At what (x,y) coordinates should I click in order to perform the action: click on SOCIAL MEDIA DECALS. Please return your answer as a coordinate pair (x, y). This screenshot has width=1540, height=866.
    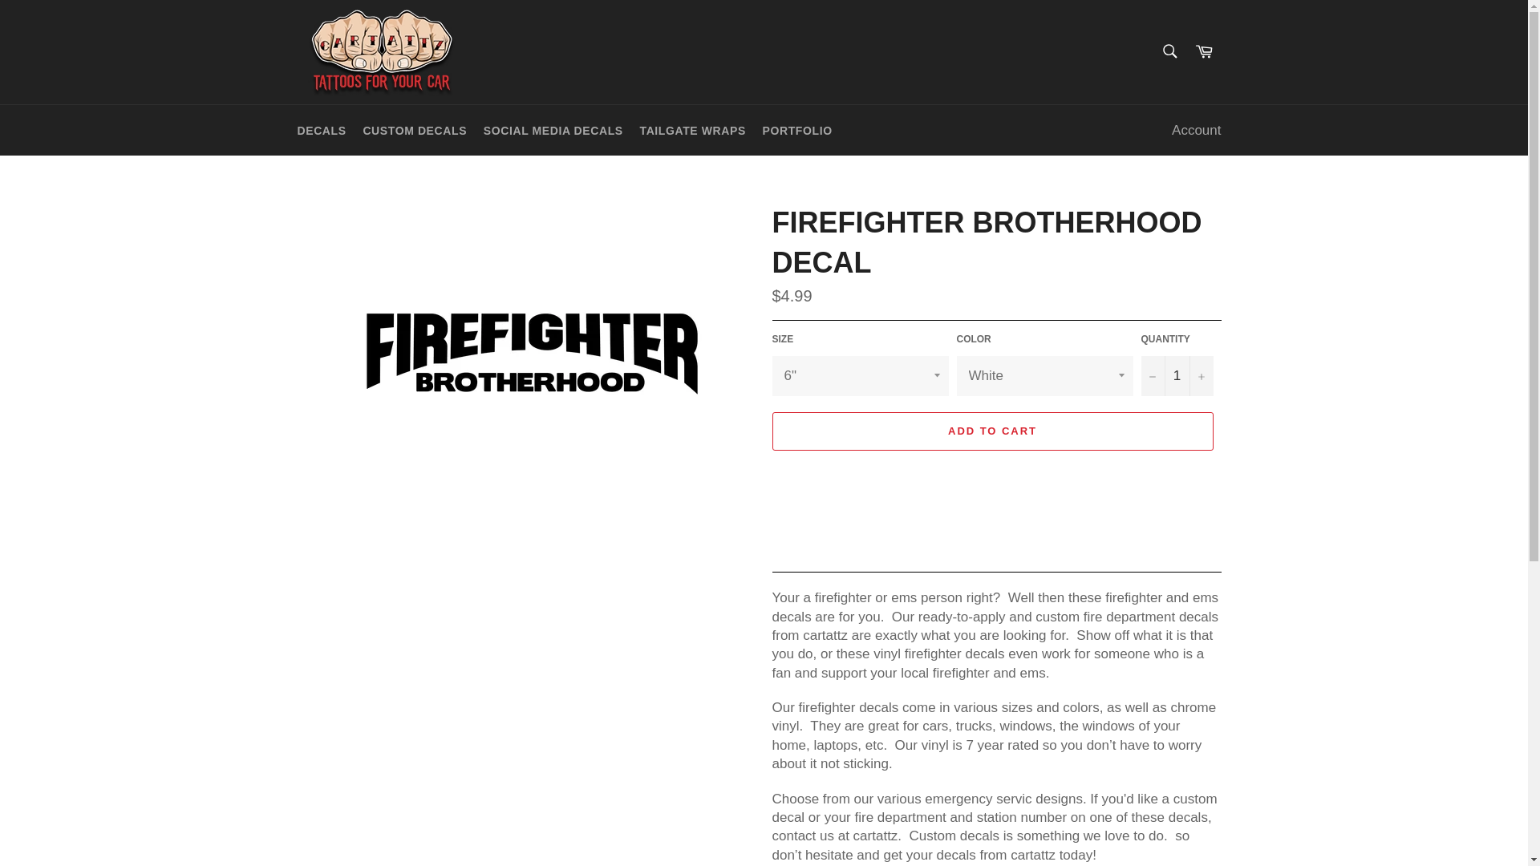
    Looking at the image, I should click on (553, 131).